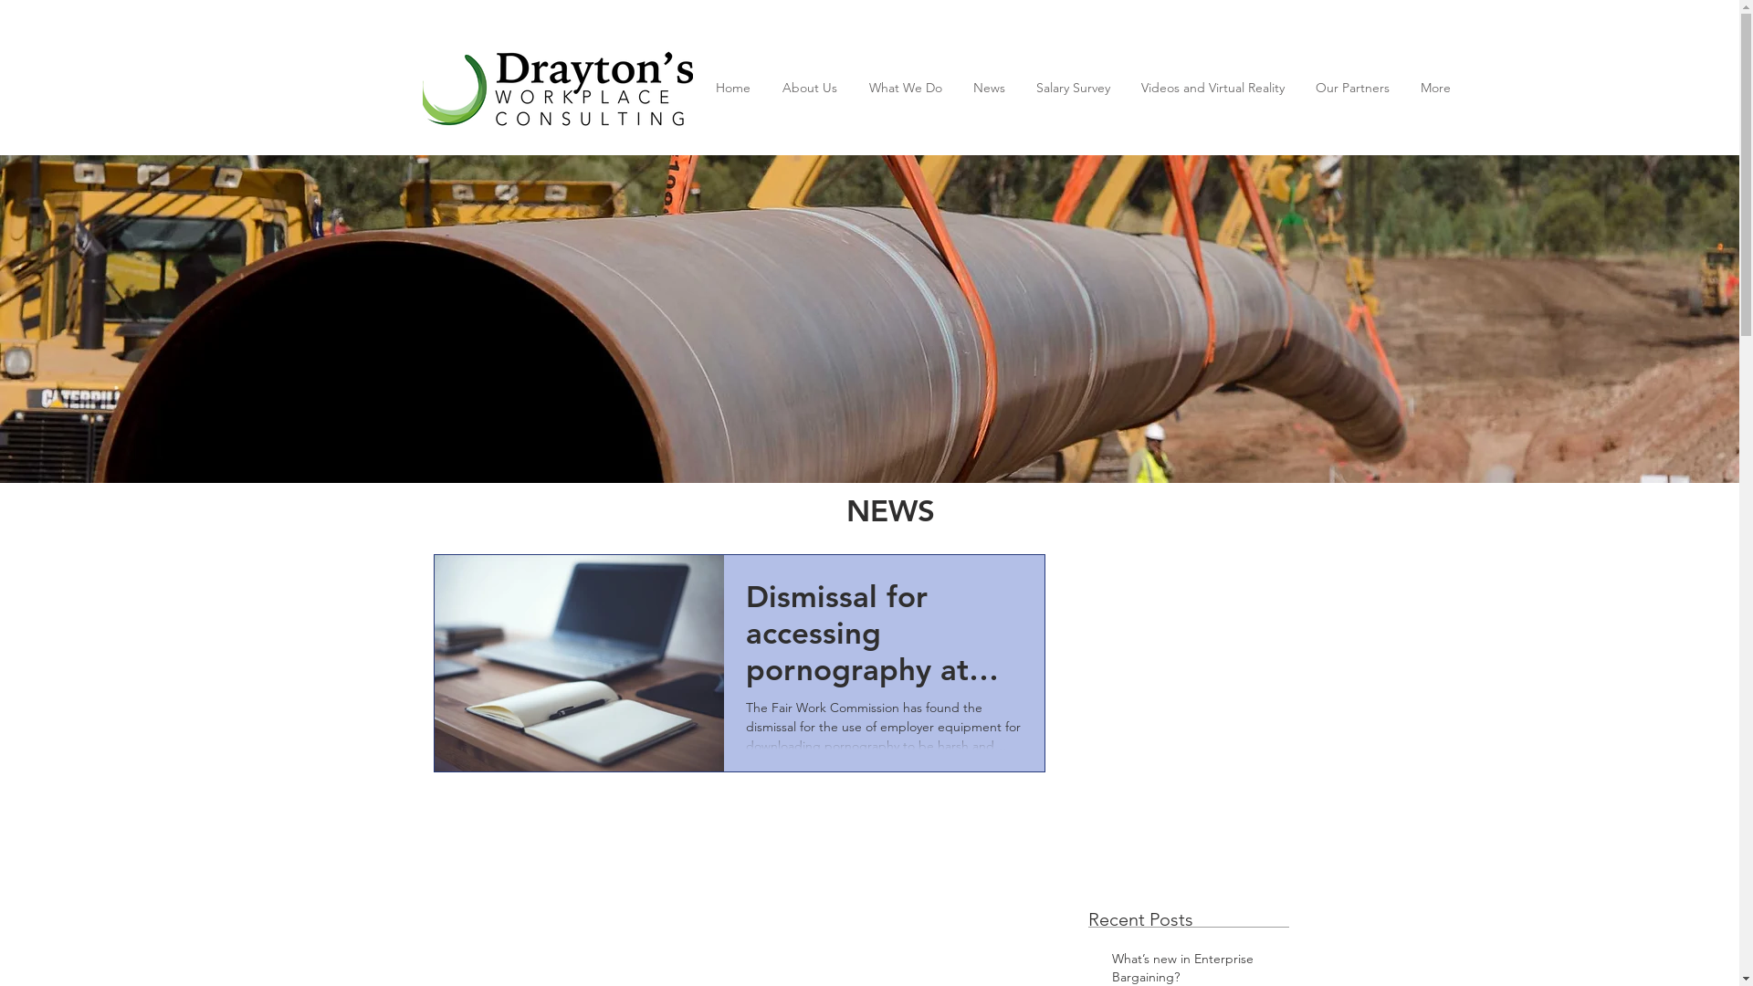 This screenshot has width=1753, height=986. I want to click on Home, so click(732, 88).